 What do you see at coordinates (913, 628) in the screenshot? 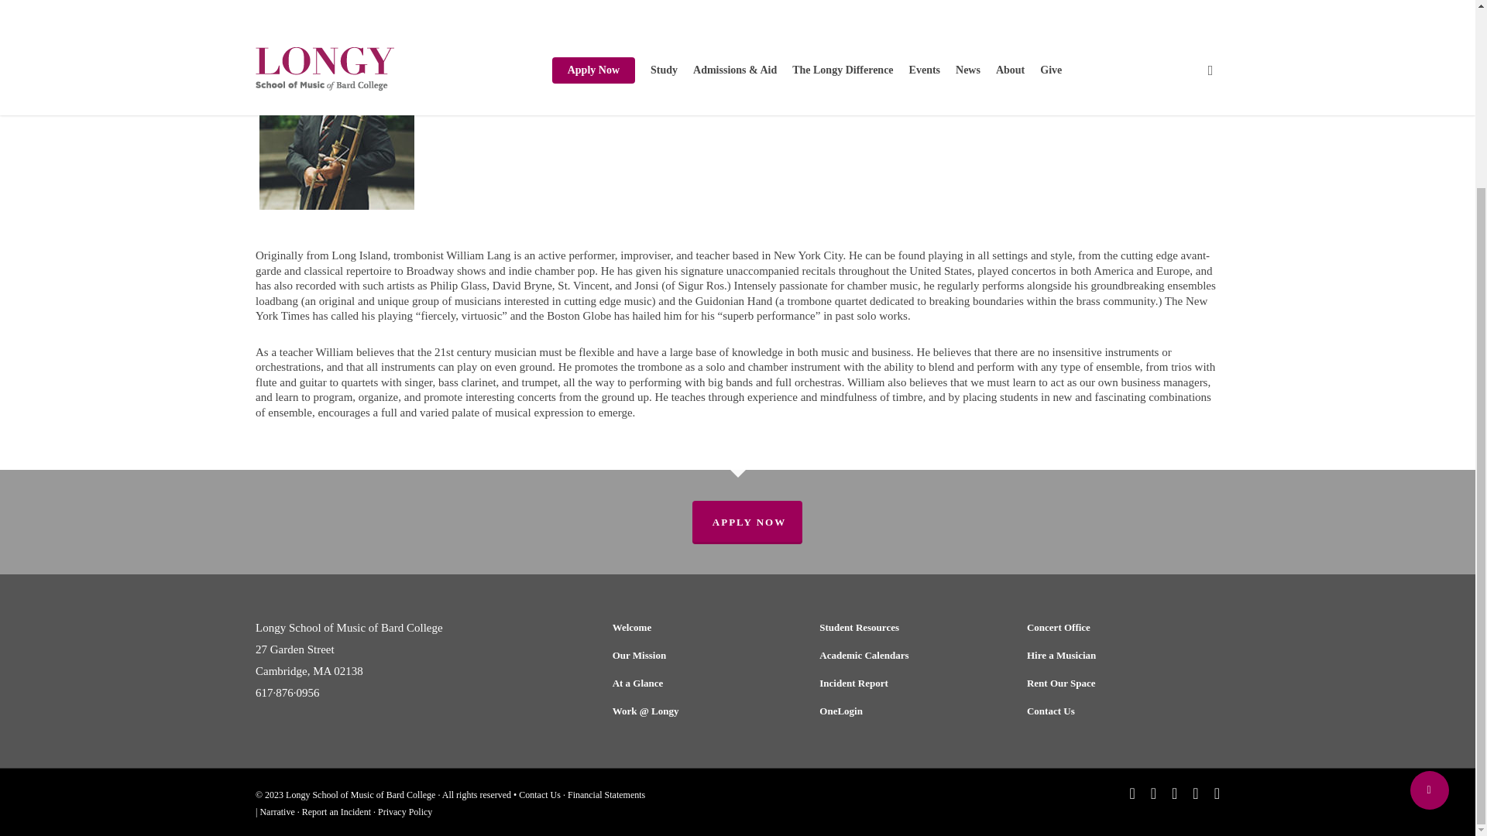
I see `Student Resources` at bounding box center [913, 628].